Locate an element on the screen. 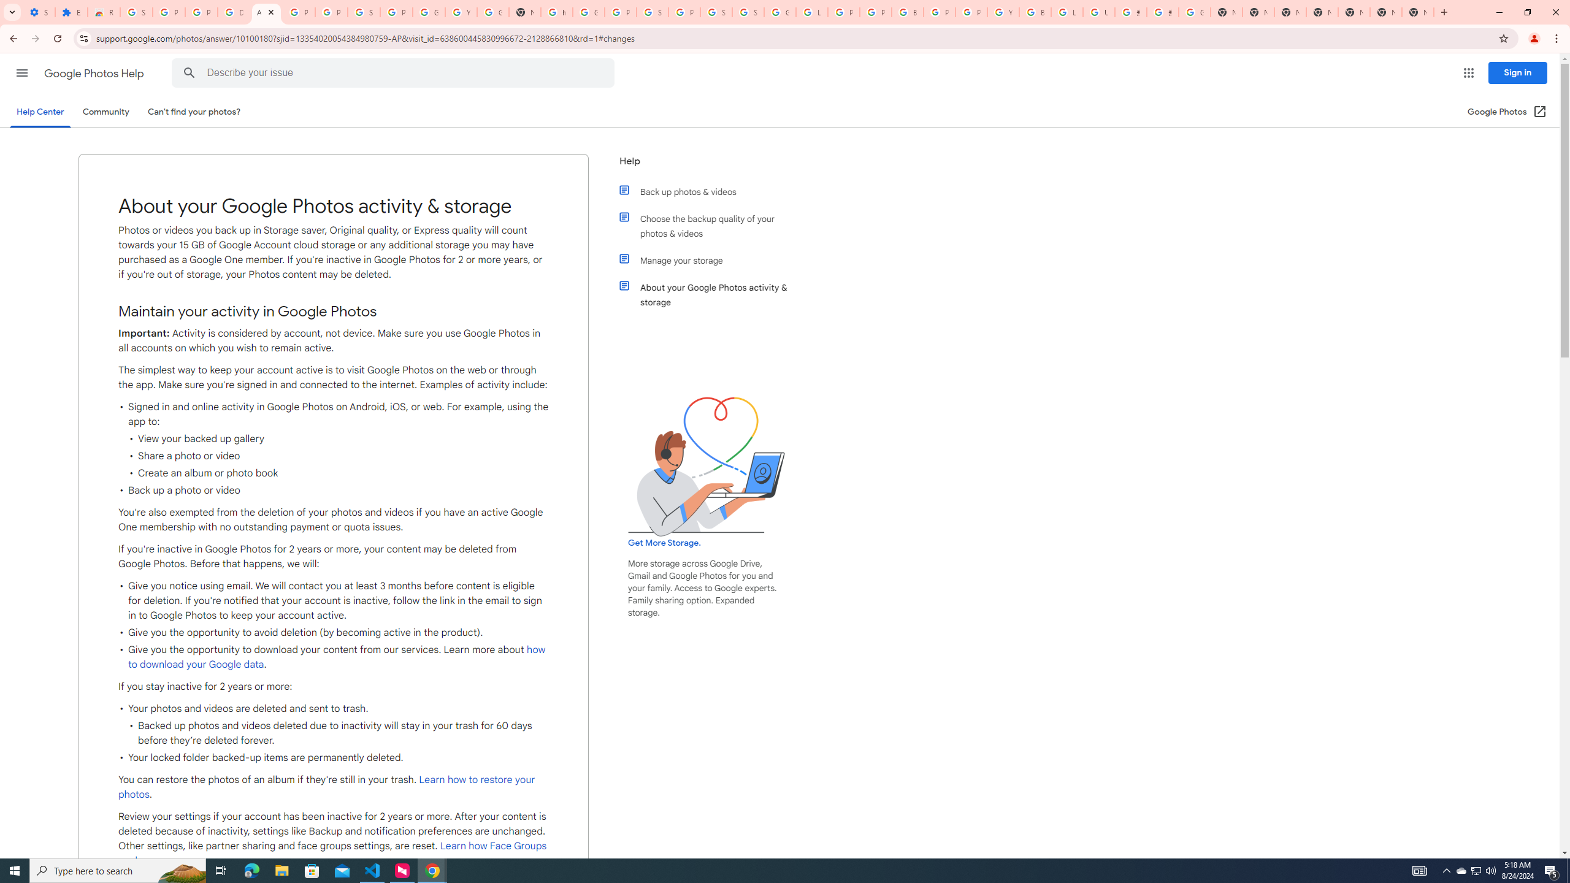 This screenshot has height=883, width=1570. New Tab is located at coordinates (1322, 12).